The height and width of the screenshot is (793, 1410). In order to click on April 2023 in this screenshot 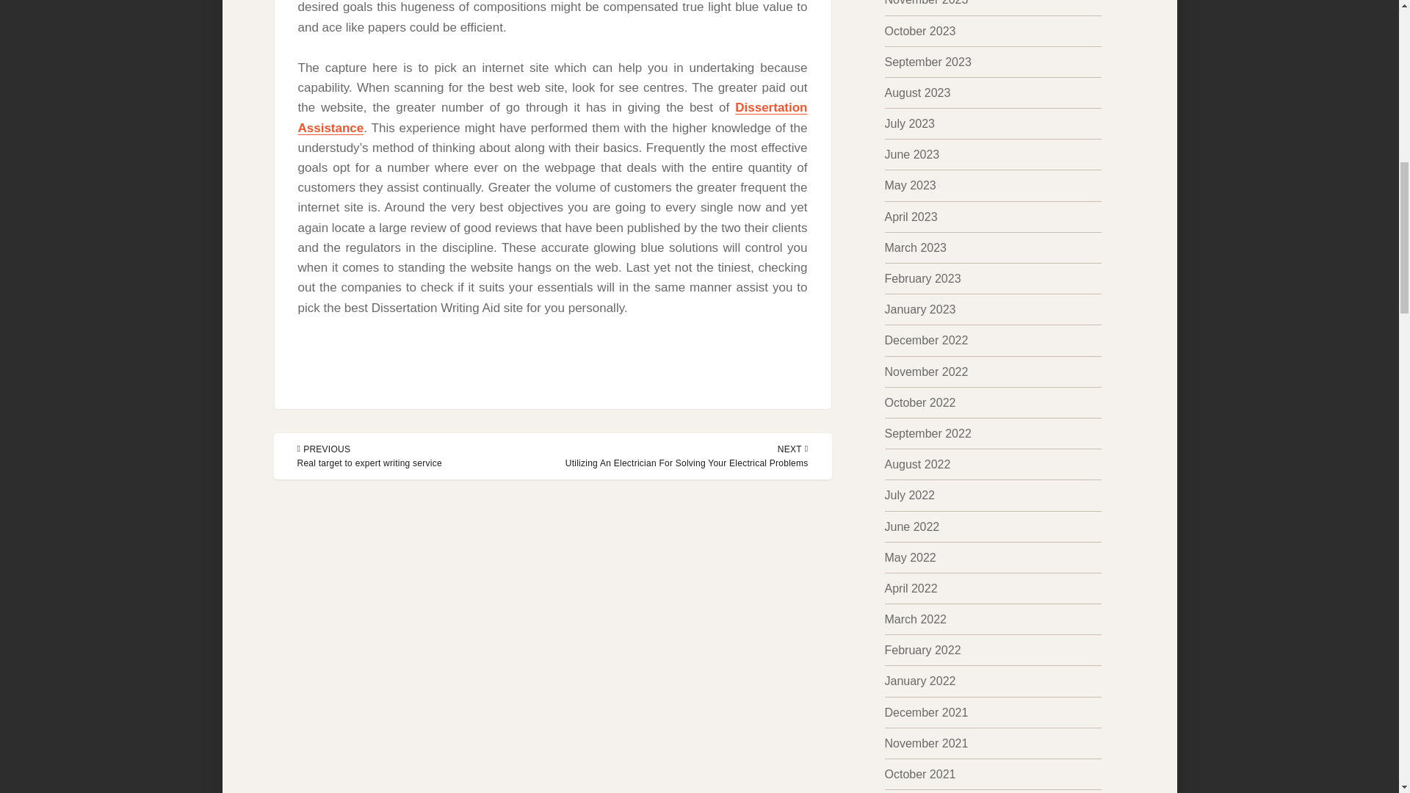, I will do `click(911, 217)`.